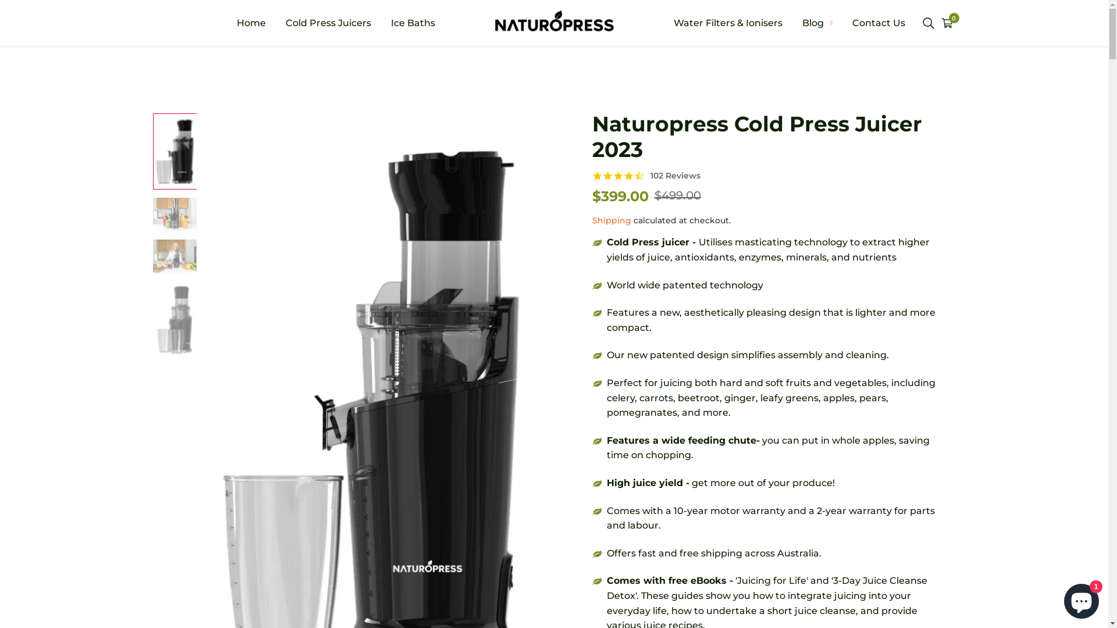 Image resolution: width=1117 pixels, height=628 pixels. Describe the element at coordinates (251, 23) in the screenshot. I see `Home` at that location.